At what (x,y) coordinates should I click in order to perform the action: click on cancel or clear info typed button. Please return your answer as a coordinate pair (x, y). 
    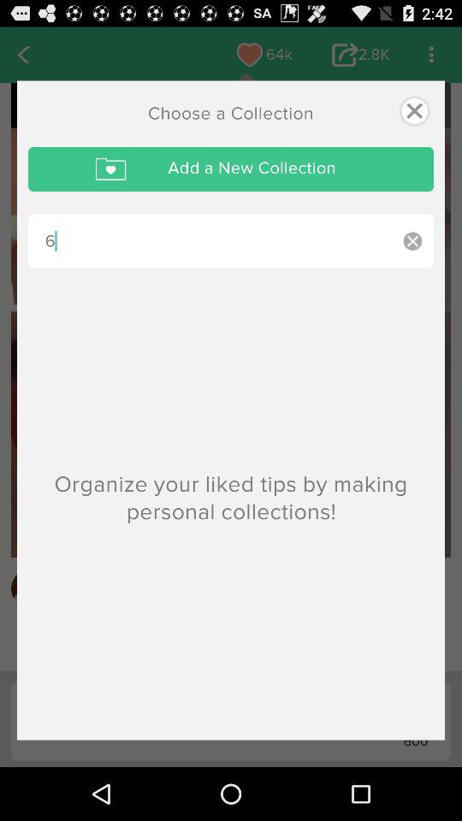
    Looking at the image, I should click on (412, 241).